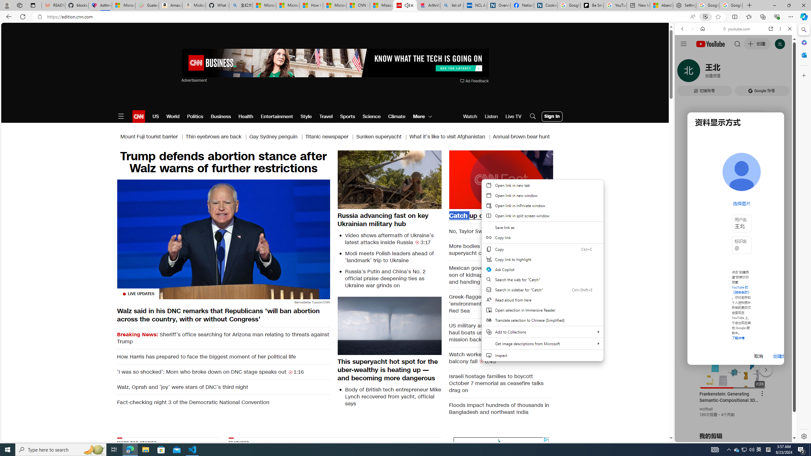 The image size is (811, 456). Describe the element at coordinates (276, 117) in the screenshot. I see `Entertainment` at that location.